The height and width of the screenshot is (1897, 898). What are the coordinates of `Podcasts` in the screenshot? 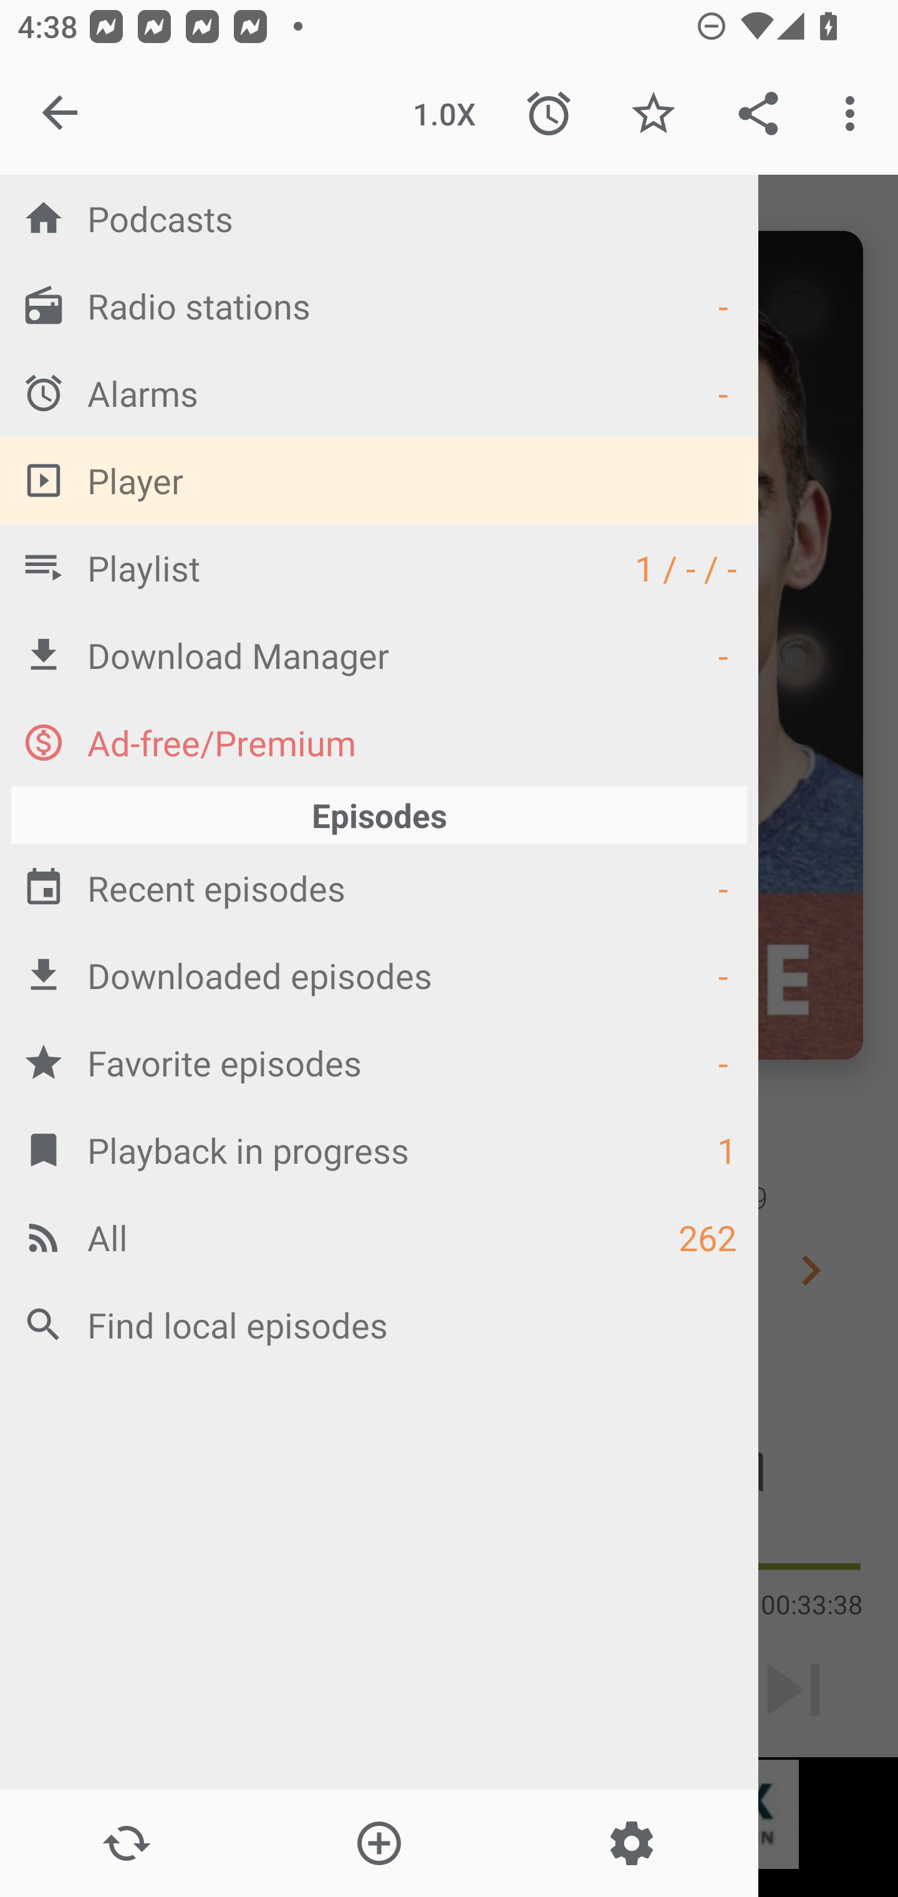 It's located at (379, 218).